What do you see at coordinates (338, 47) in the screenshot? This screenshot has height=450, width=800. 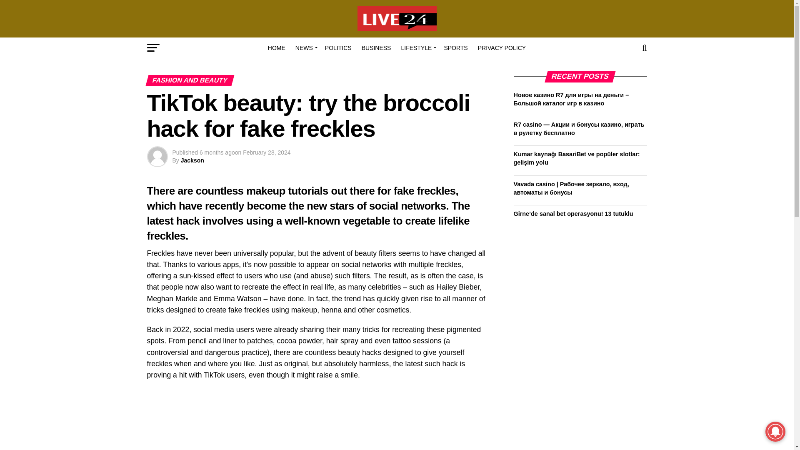 I see `POLITICS` at bounding box center [338, 47].